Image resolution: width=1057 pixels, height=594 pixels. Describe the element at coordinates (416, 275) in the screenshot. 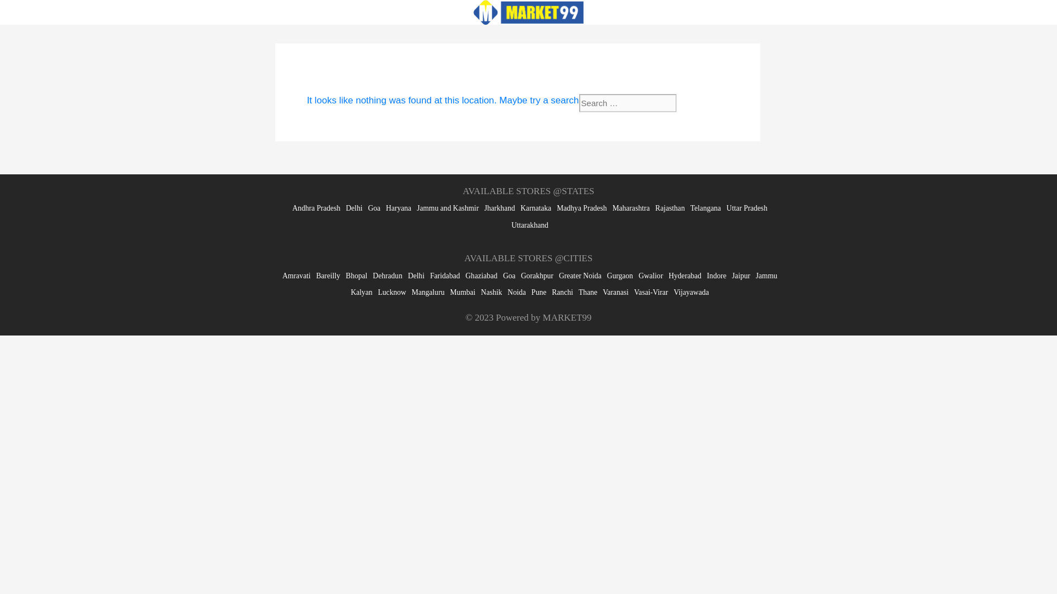

I see `Delhi` at that location.